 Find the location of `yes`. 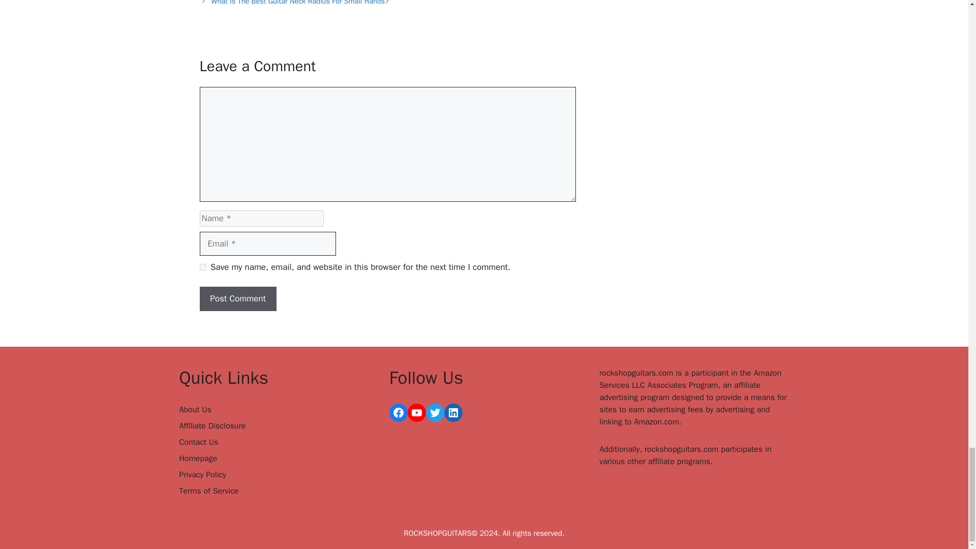

yes is located at coordinates (202, 267).